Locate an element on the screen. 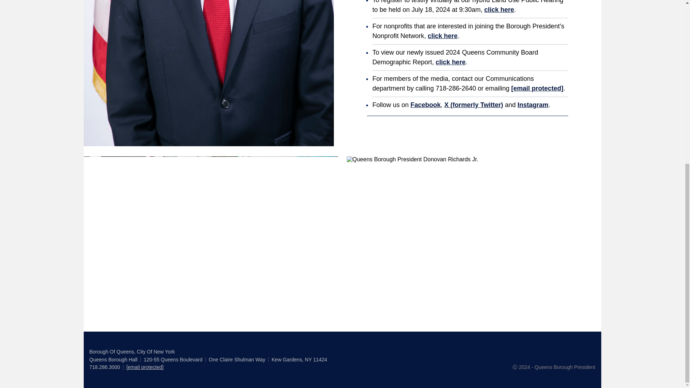 This screenshot has height=388, width=690. click here is located at coordinates (499, 9).